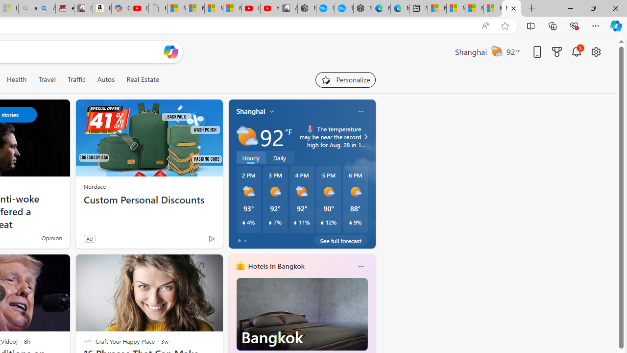  What do you see at coordinates (553, 25) in the screenshot?
I see `Collections` at bounding box center [553, 25].